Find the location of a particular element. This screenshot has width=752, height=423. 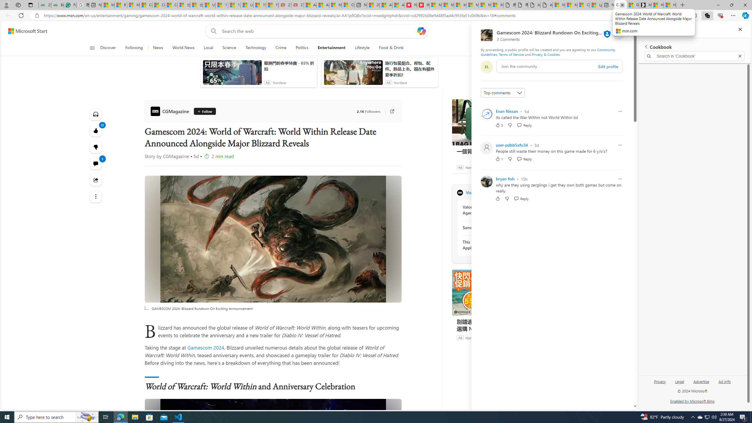

Community Guidelines is located at coordinates (548, 52).